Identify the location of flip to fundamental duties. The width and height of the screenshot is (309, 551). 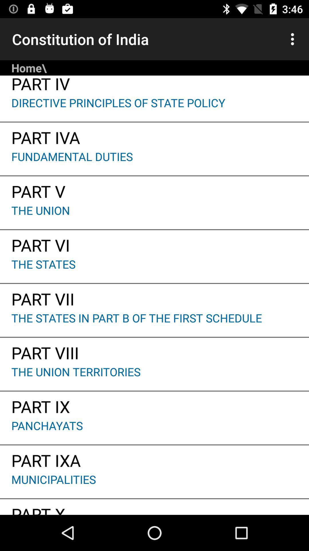
(154, 162).